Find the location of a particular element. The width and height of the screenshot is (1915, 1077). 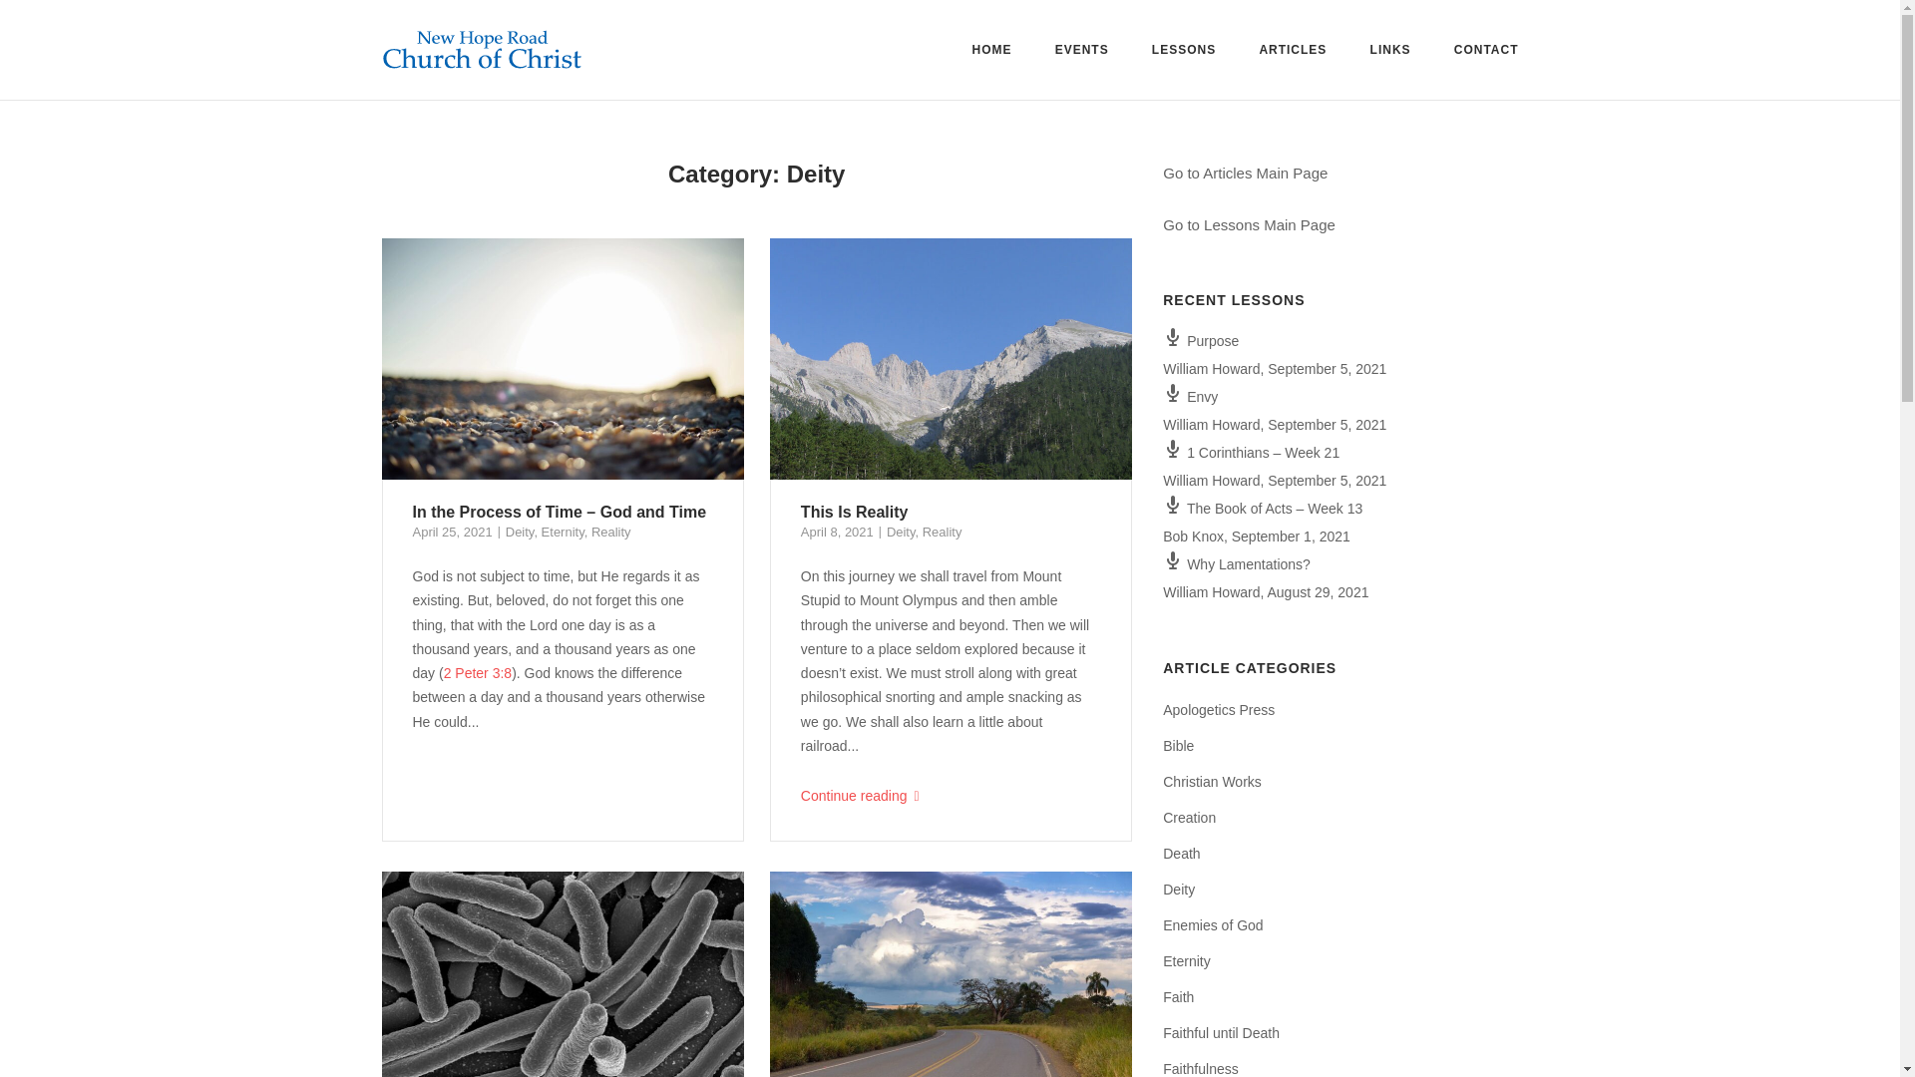

Articles is located at coordinates (1245, 174).